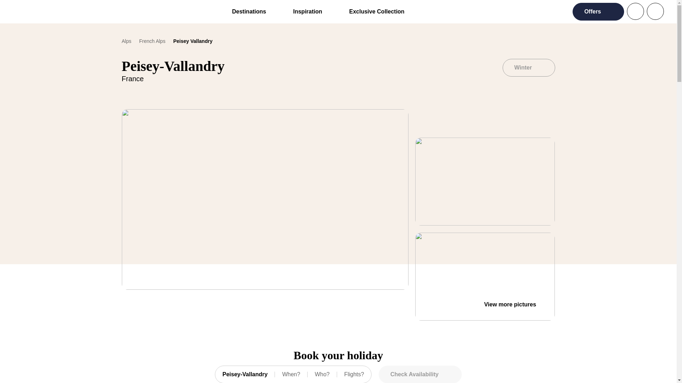  Describe the element at coordinates (338, 374) in the screenshot. I see `Account` at that location.